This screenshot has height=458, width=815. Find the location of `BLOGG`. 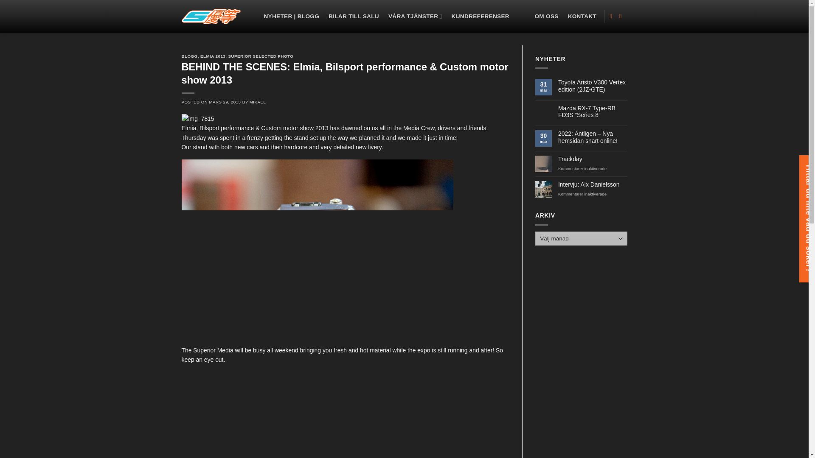

BLOGG is located at coordinates (190, 56).